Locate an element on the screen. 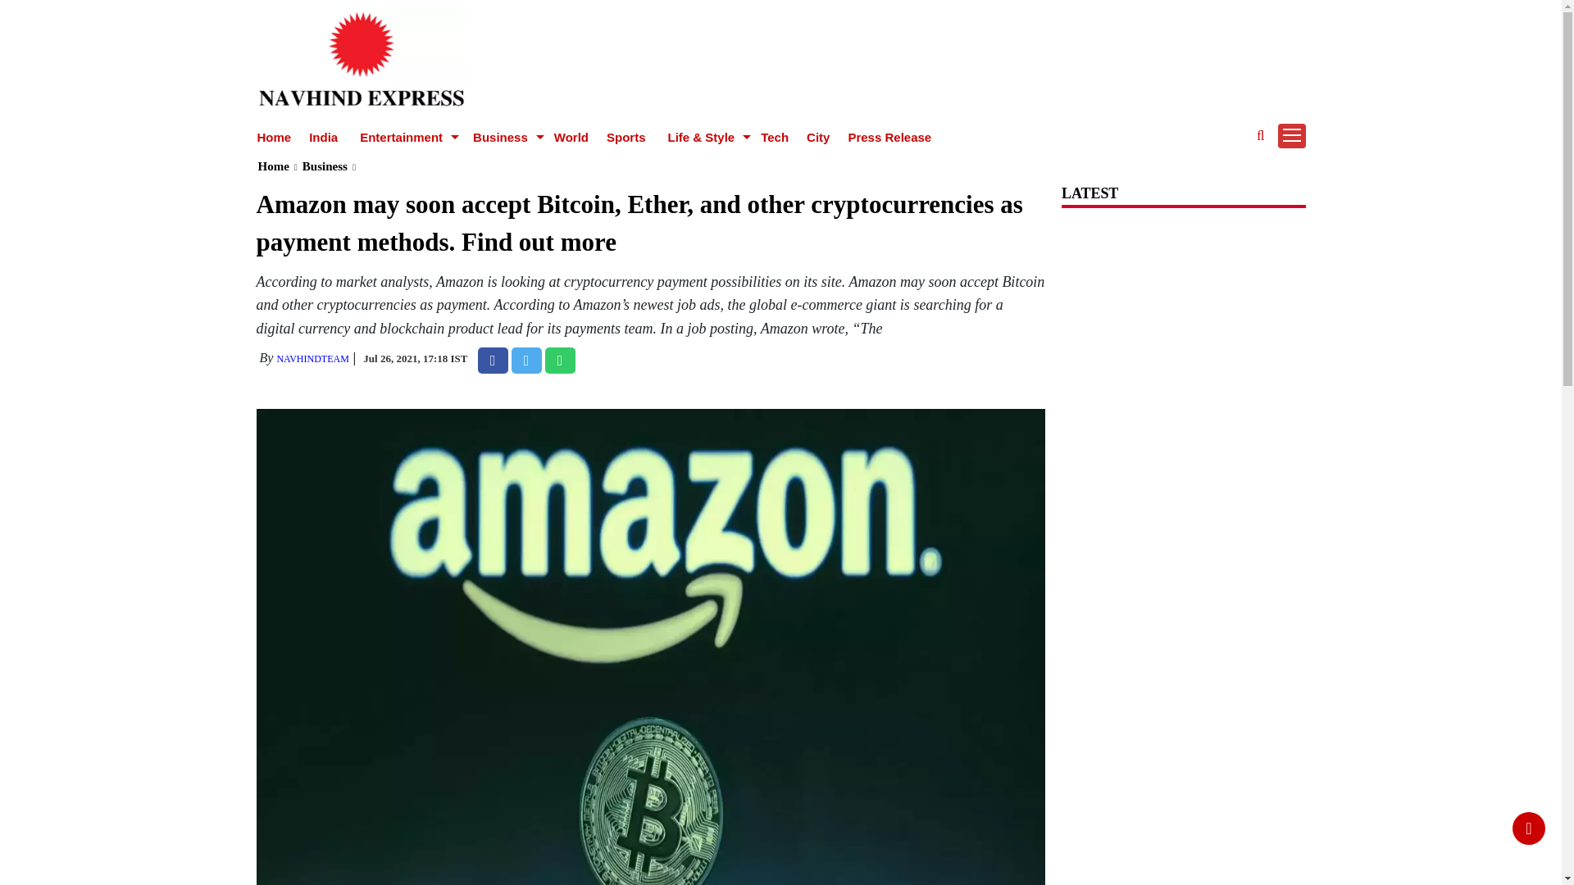  India is located at coordinates (323, 137).